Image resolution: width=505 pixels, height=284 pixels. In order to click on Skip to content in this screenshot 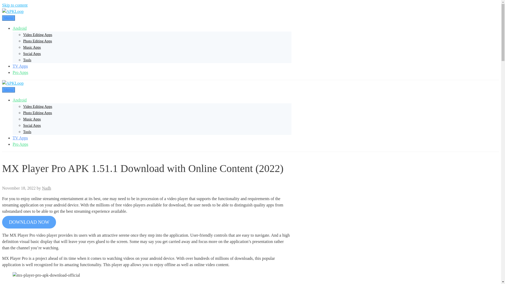, I will do `click(15, 5)`.